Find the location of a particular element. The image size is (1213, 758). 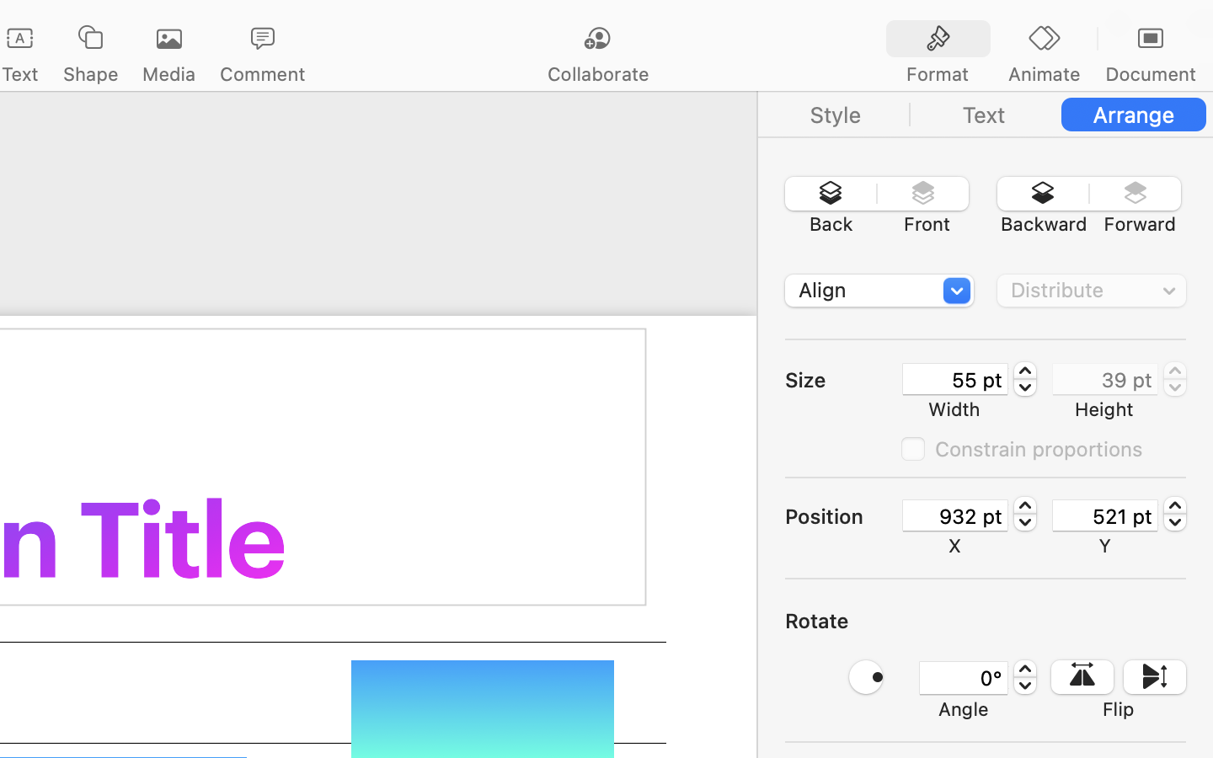

Document is located at coordinates (1150, 74).